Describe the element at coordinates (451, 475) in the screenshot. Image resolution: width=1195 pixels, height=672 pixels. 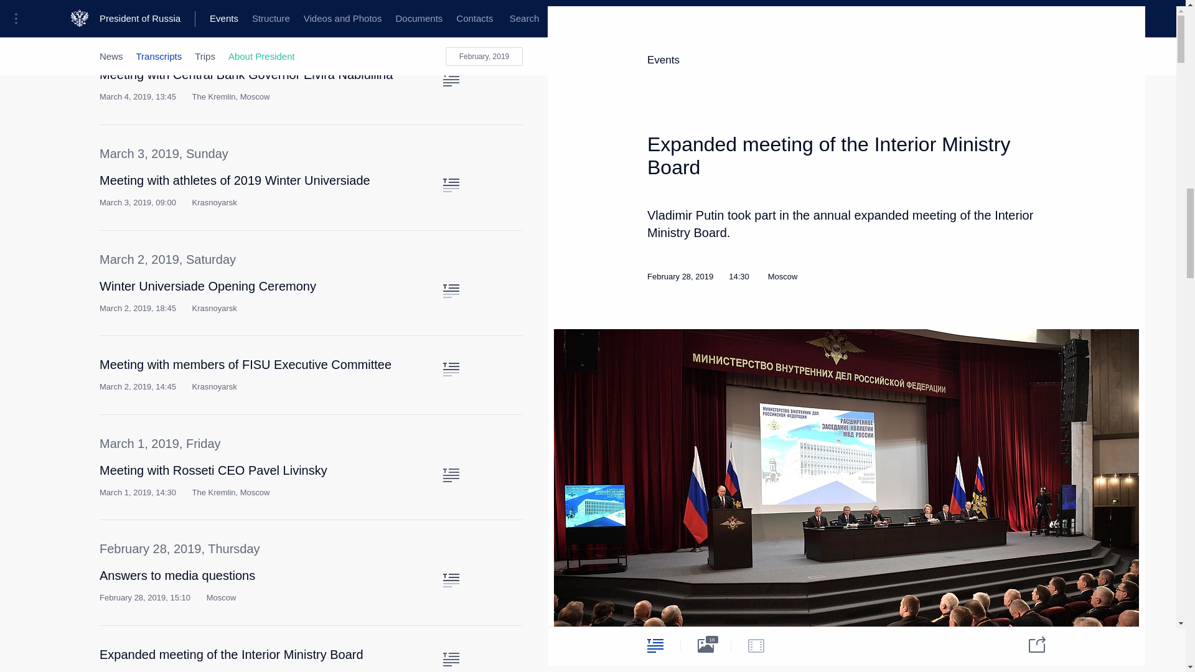
I see `Text of the article` at that location.